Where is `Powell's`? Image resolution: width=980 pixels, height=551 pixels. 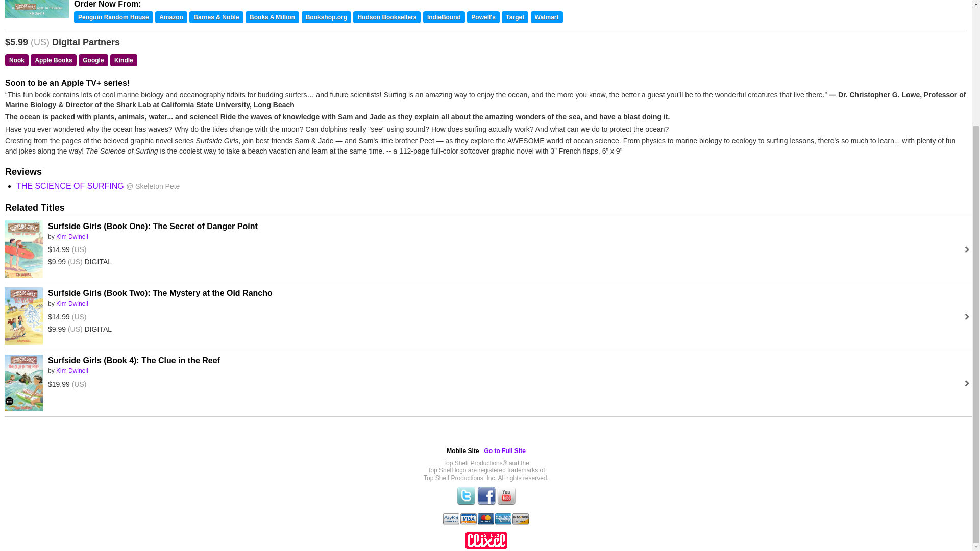
Powell's is located at coordinates (483, 17).